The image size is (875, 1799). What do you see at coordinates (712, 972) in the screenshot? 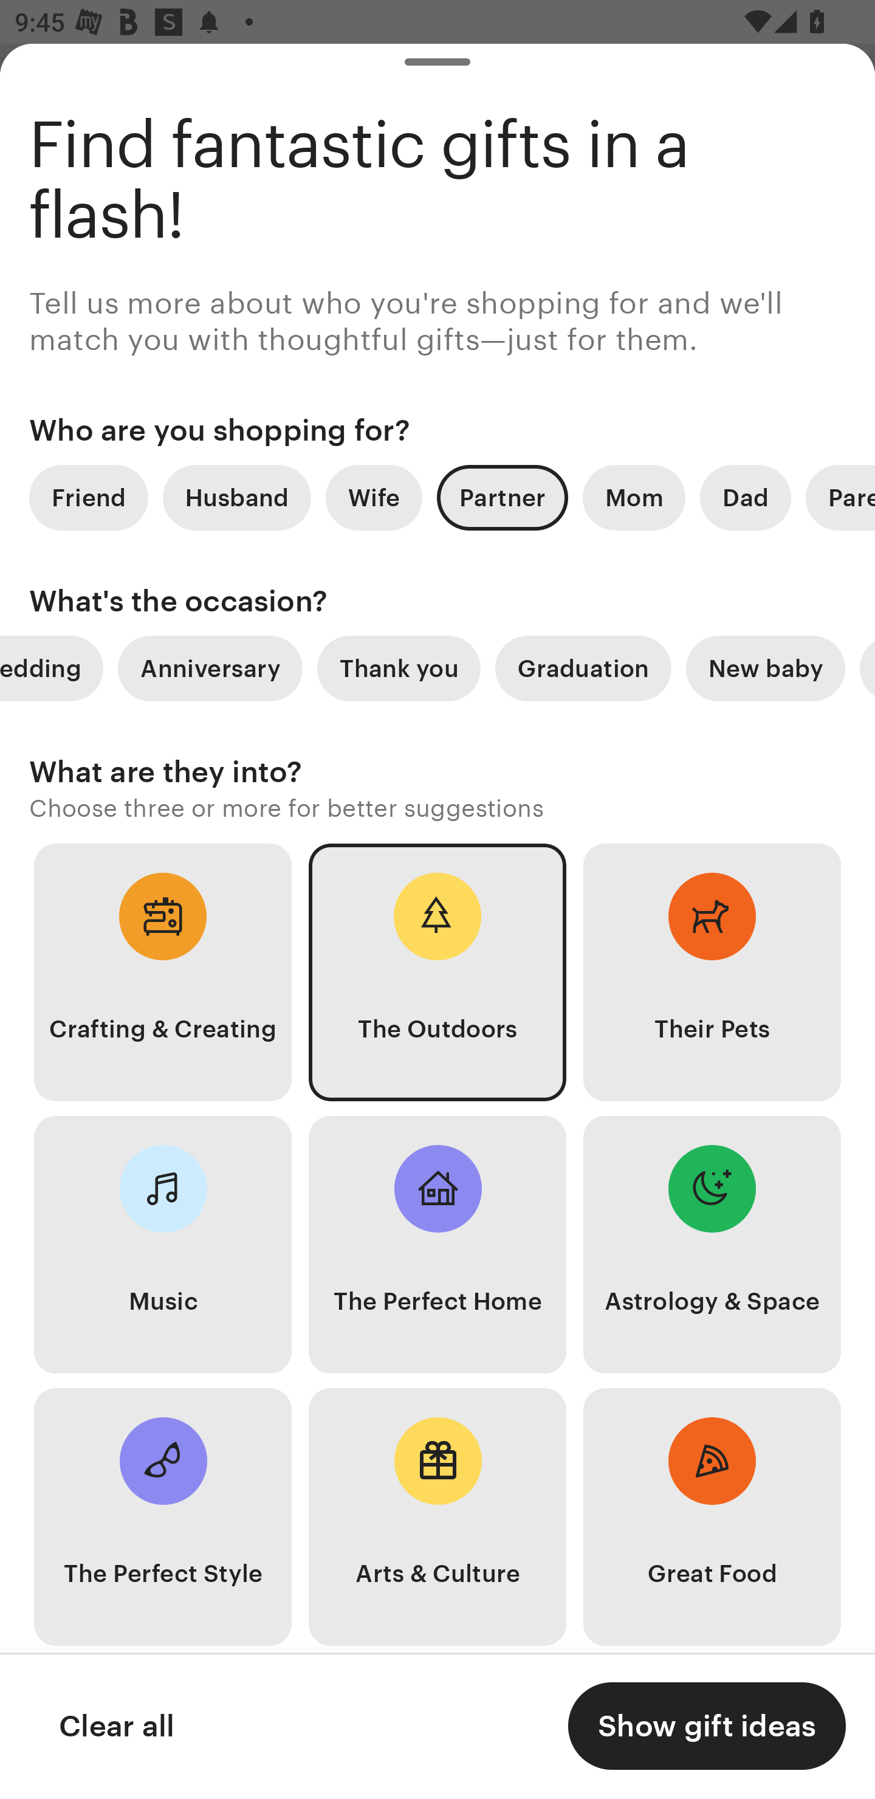
I see `Their Pets` at bounding box center [712, 972].